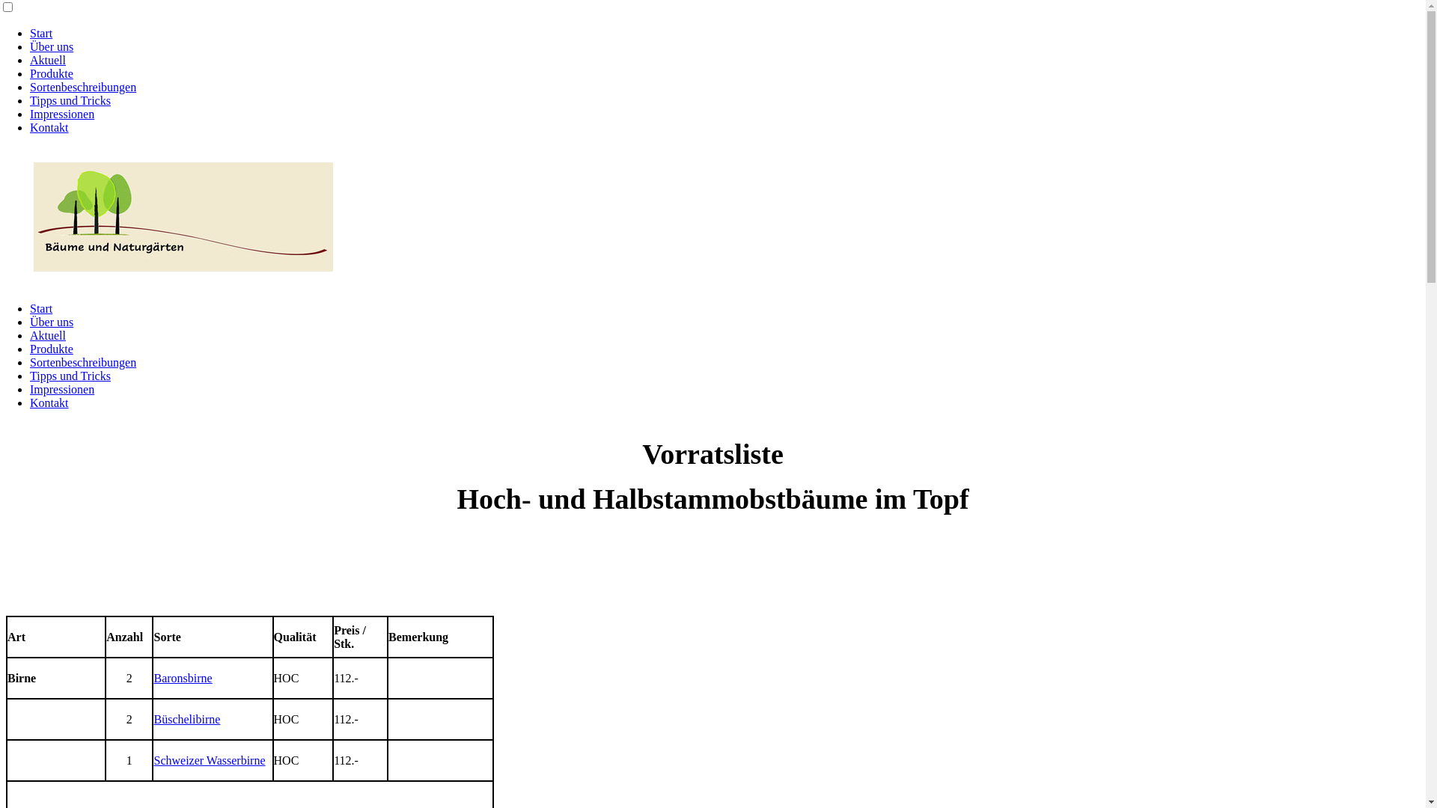 Image resolution: width=1437 pixels, height=808 pixels. Describe the element at coordinates (48, 60) in the screenshot. I see `Aktuell` at that location.